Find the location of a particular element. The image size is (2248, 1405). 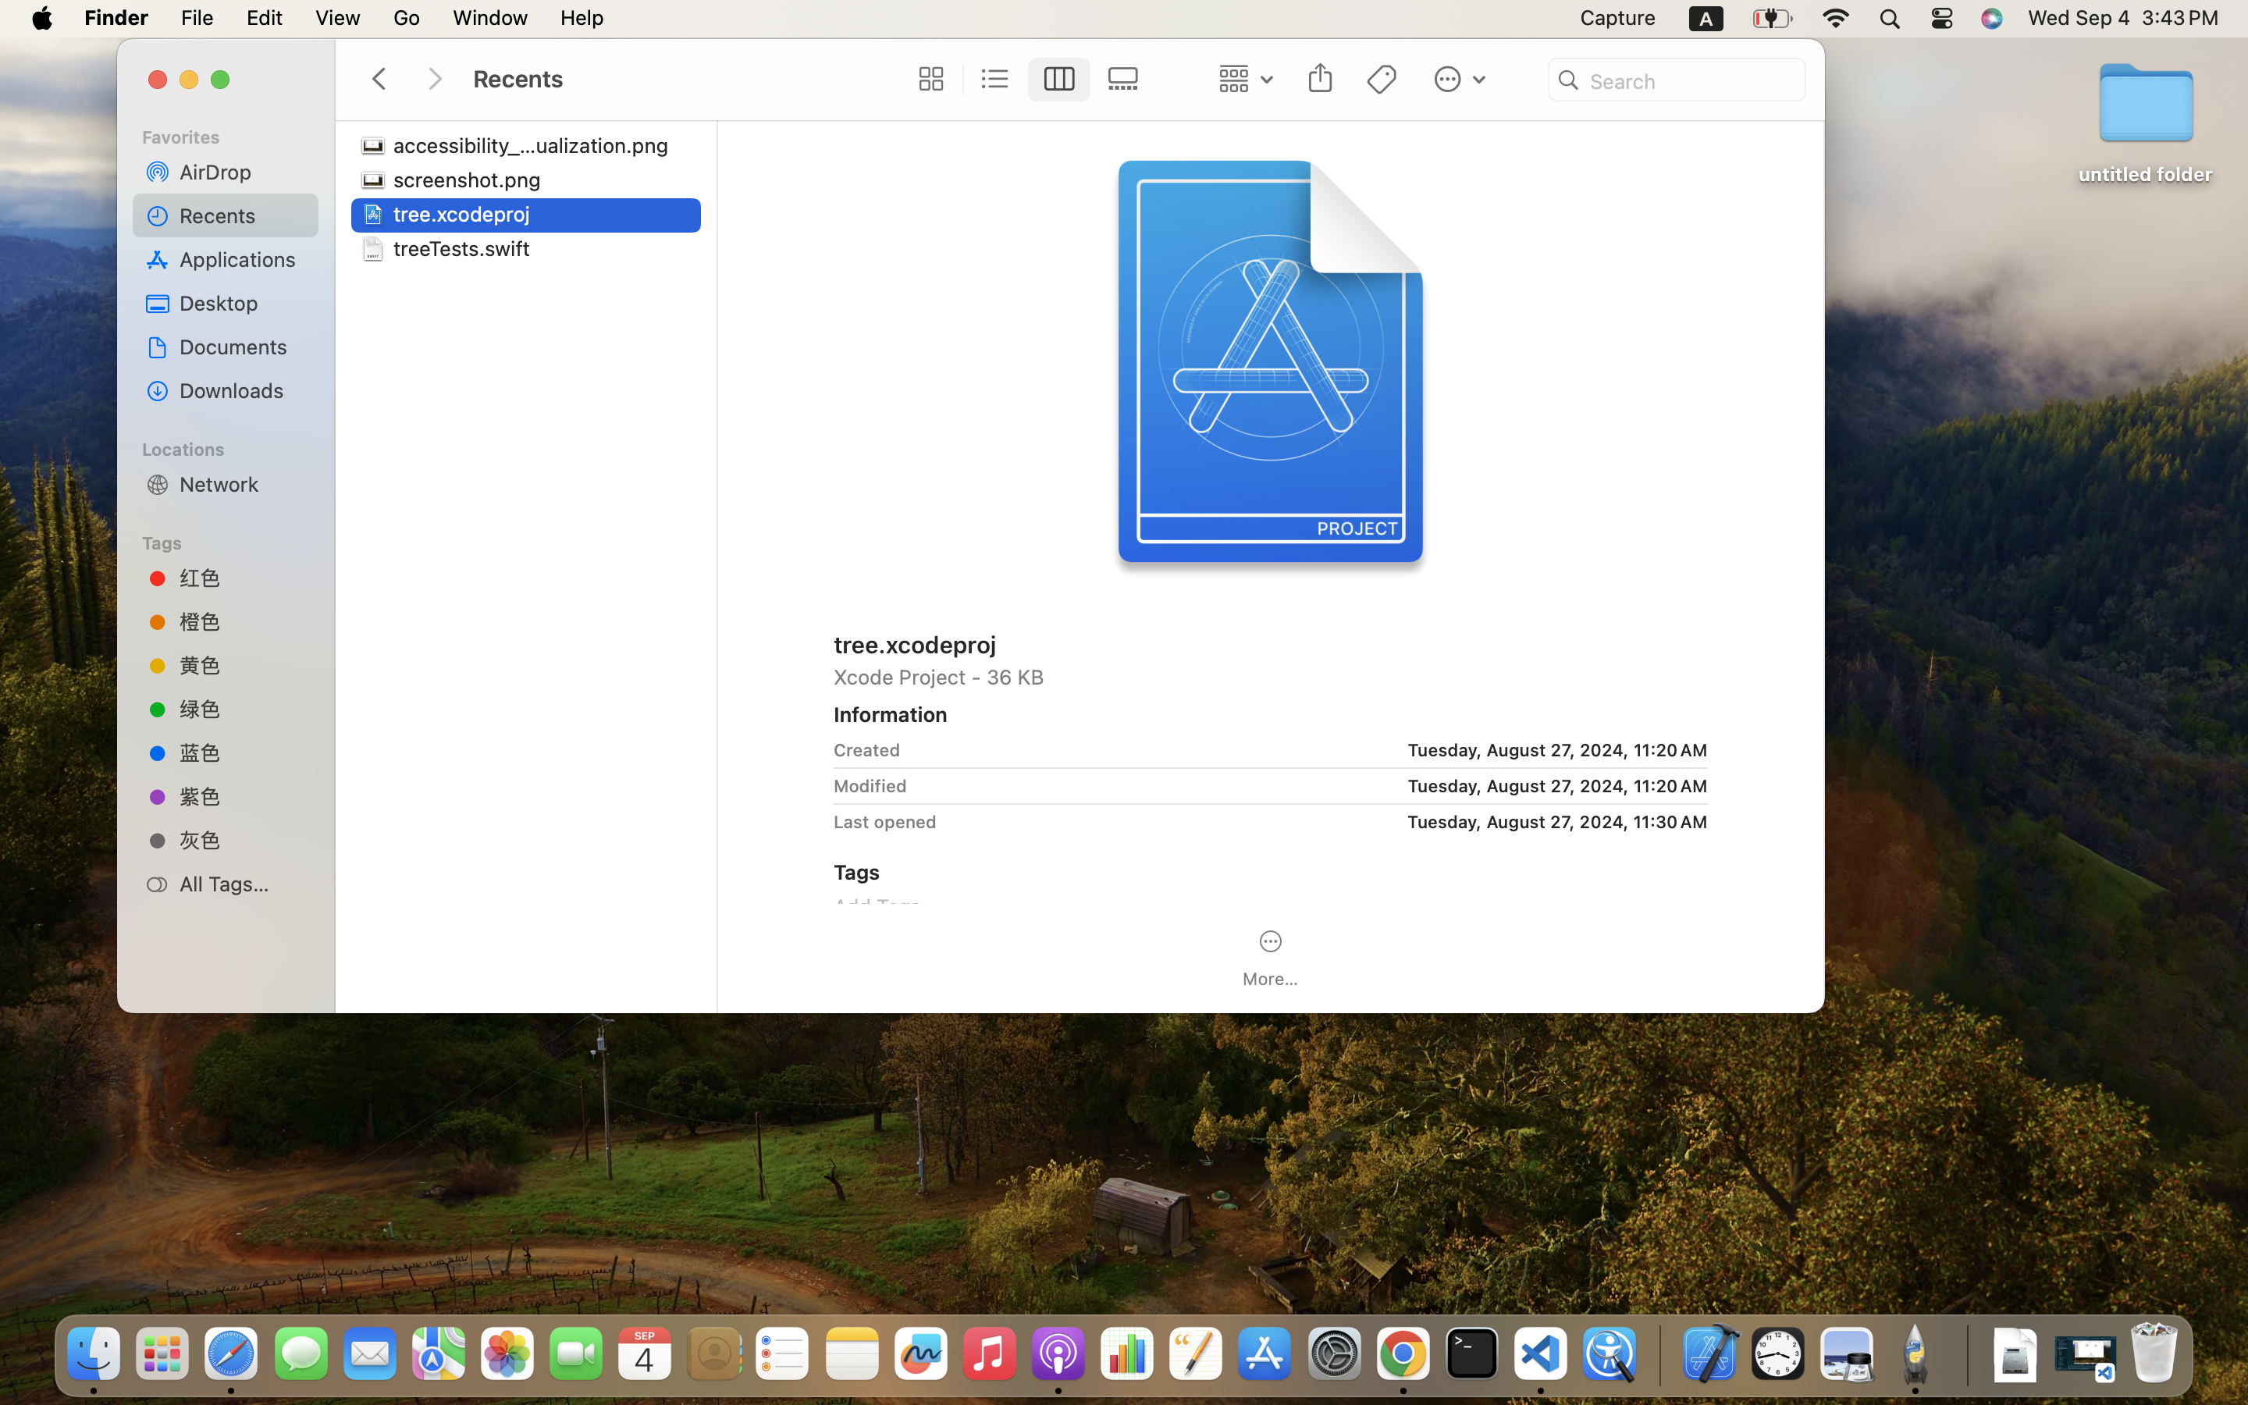

黄色 is located at coordinates (243, 665).